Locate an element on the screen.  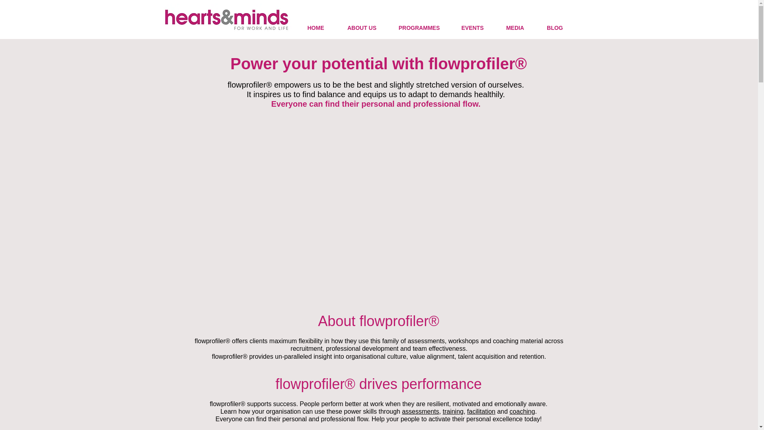
facilitation is located at coordinates (481, 411).